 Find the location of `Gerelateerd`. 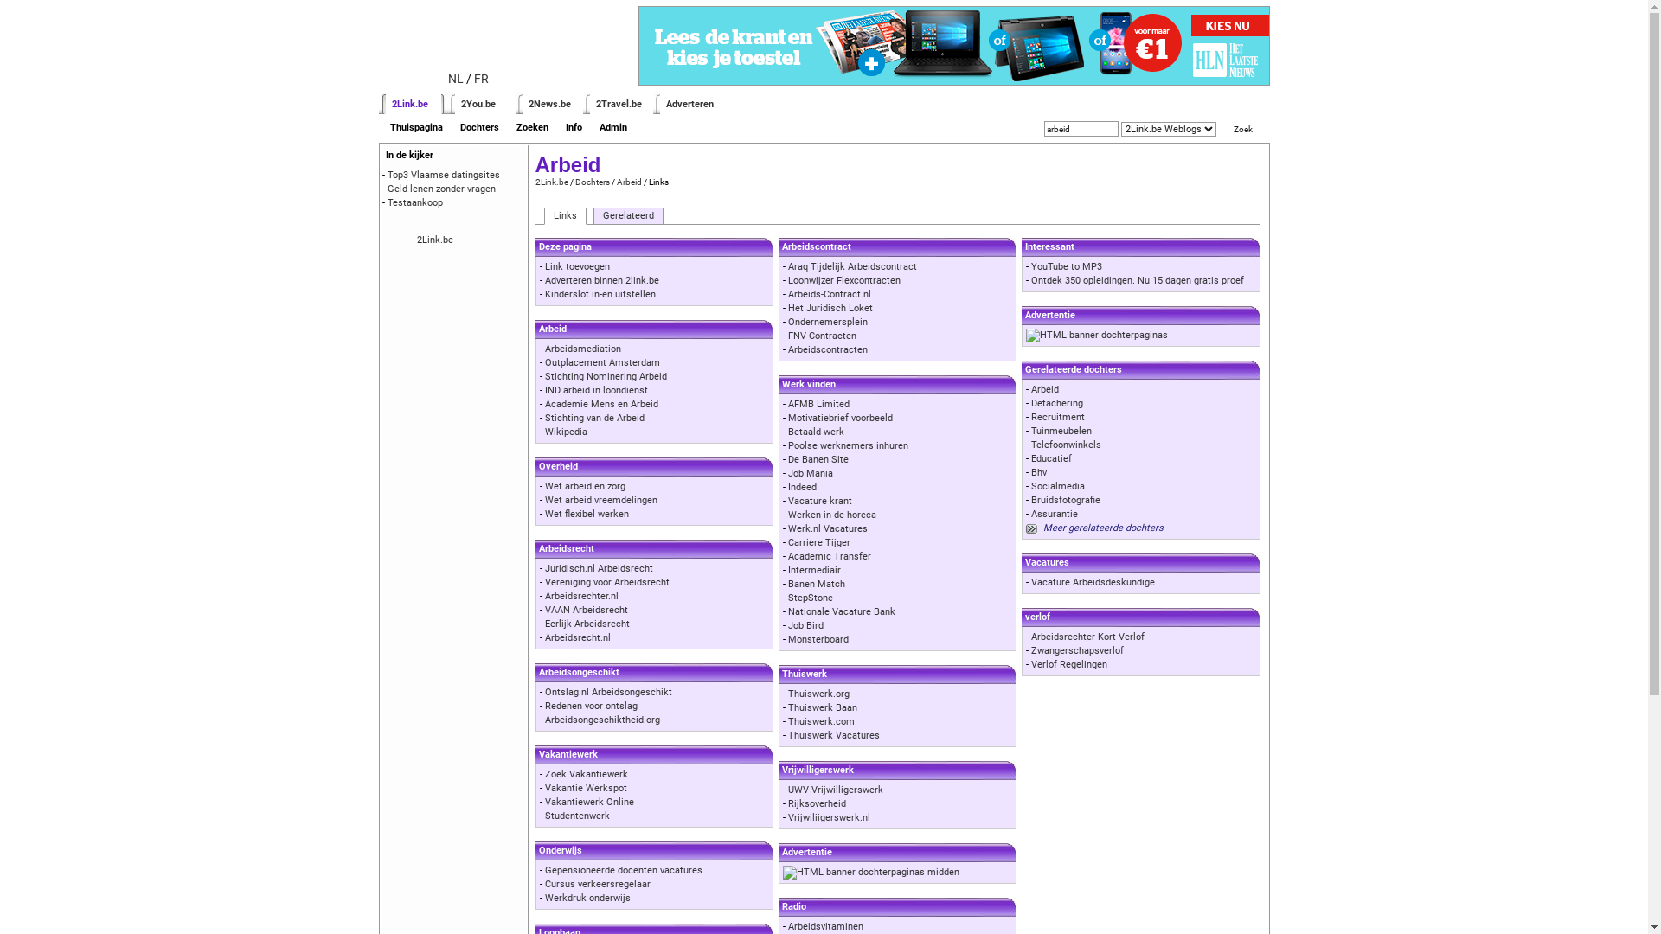

Gerelateerd is located at coordinates (628, 216).